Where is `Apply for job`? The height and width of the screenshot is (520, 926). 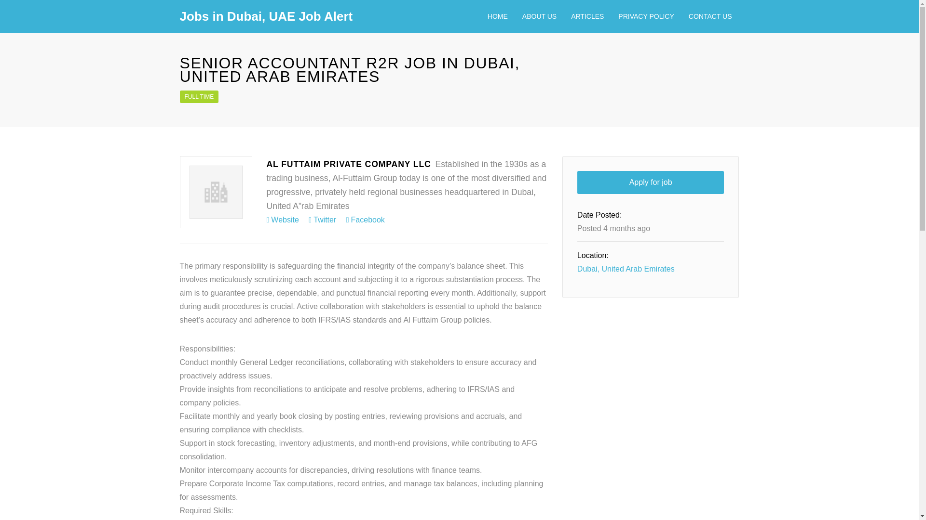 Apply for job is located at coordinates (650, 182).